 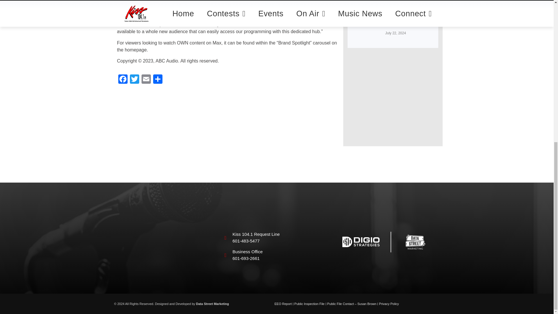 I want to click on Facebook, so click(x=122, y=80).